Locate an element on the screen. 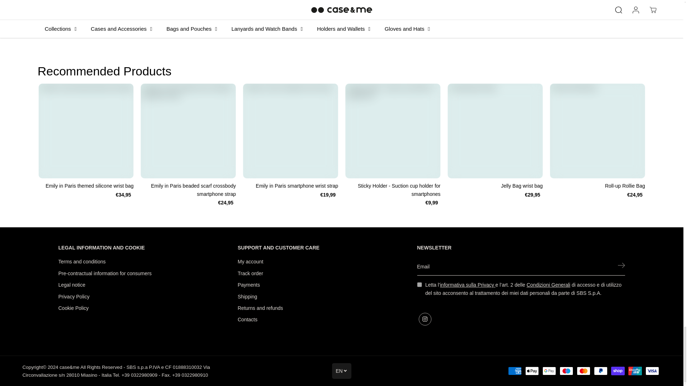 This screenshot has width=687, height=386. Mastercard is located at coordinates (583, 371).